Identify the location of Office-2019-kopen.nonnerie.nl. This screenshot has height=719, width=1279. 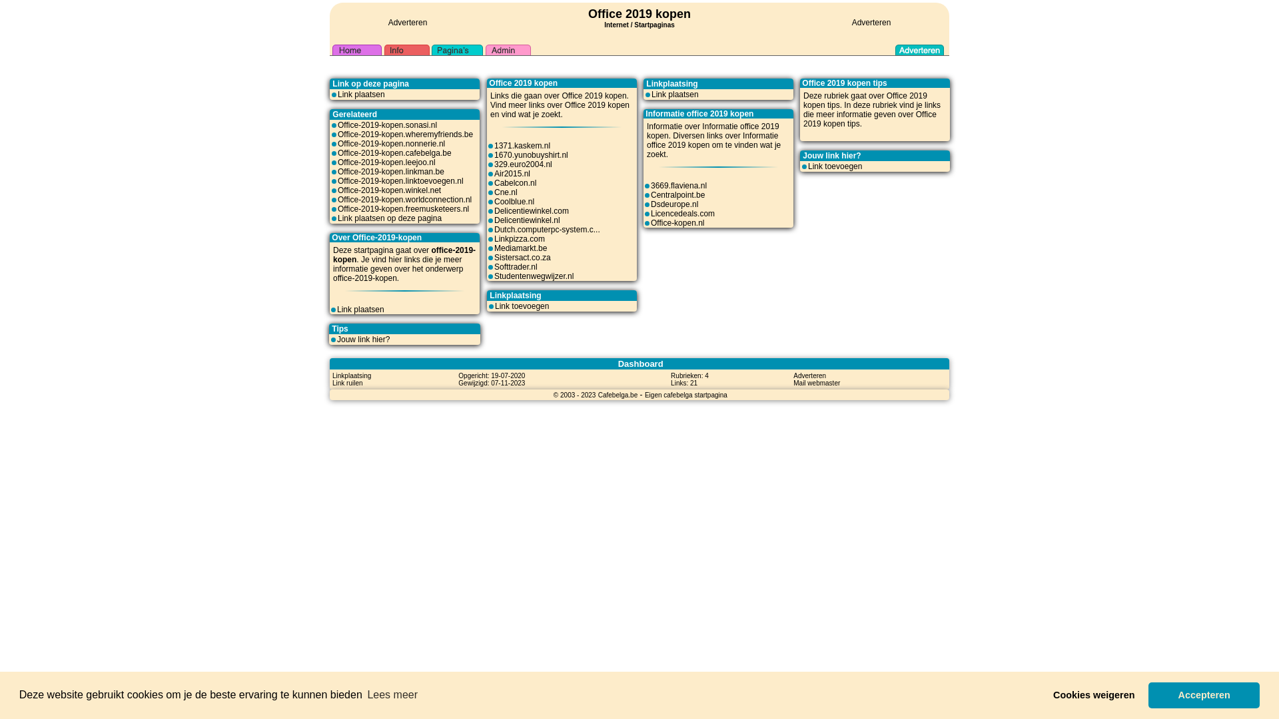
(391, 144).